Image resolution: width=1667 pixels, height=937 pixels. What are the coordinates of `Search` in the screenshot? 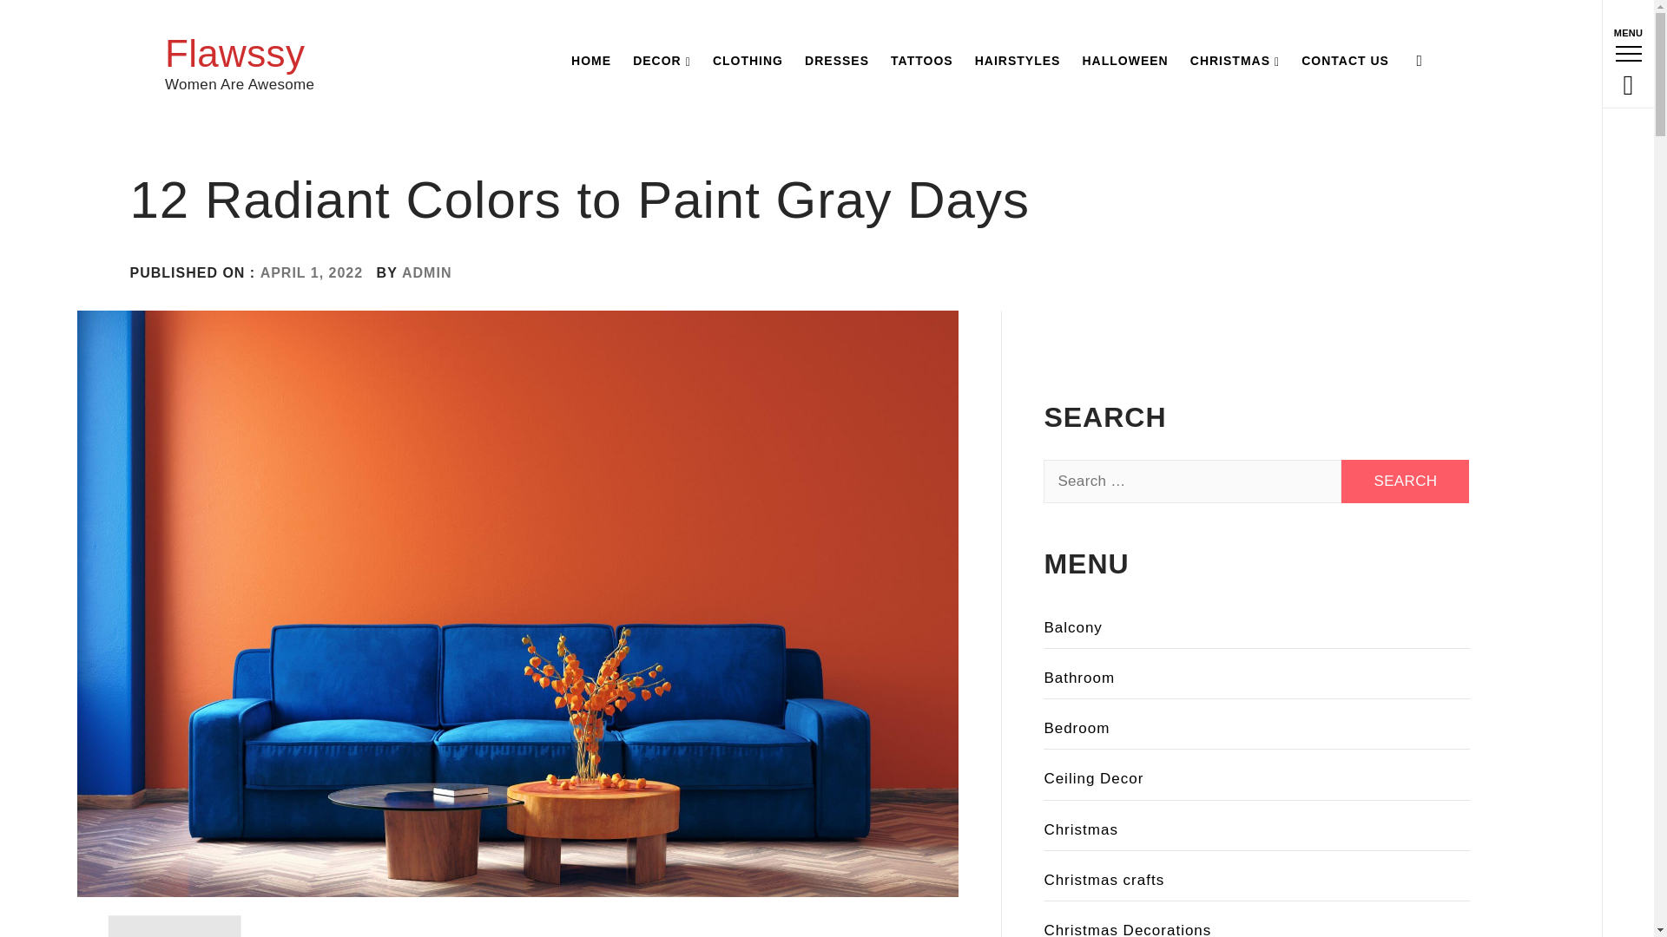 It's located at (1405, 481).